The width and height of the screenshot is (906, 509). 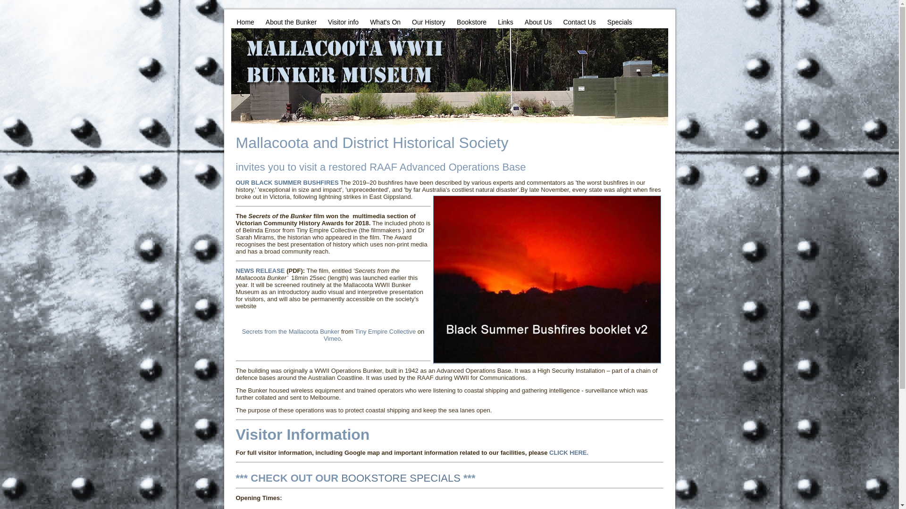 I want to click on Visitor info, so click(x=344, y=23).